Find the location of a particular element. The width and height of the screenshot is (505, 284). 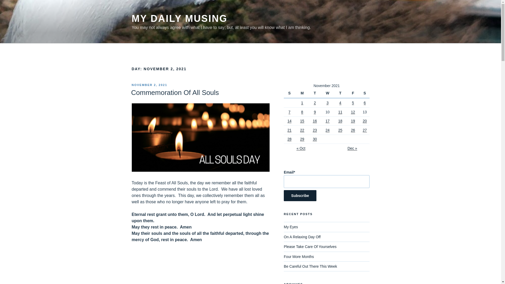

Four More Months is located at coordinates (299, 256).